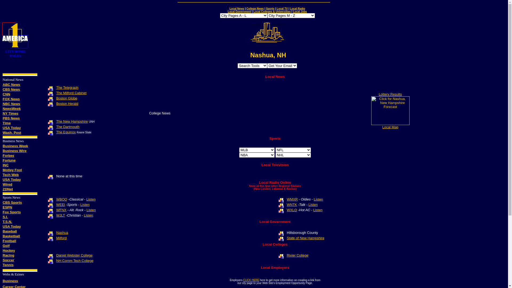 This screenshot has width=512, height=288. I want to click on Boston Globe, so click(67, 98).